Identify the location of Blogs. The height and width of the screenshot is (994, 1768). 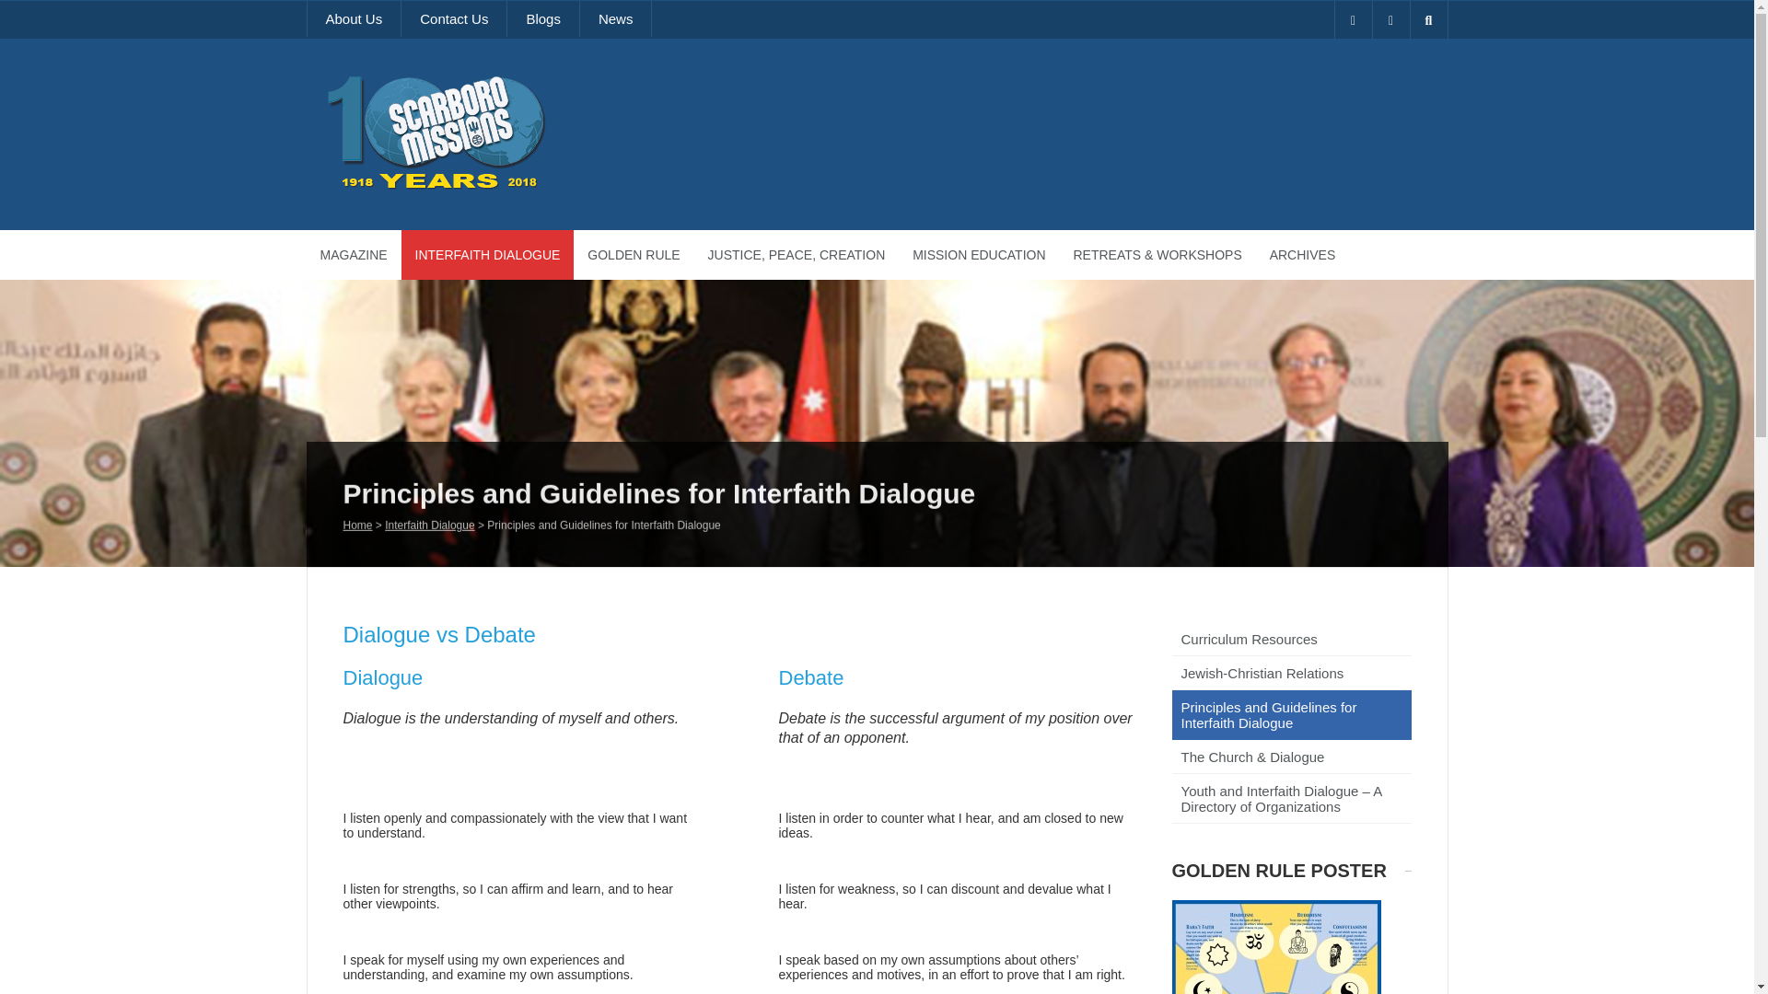
(543, 18).